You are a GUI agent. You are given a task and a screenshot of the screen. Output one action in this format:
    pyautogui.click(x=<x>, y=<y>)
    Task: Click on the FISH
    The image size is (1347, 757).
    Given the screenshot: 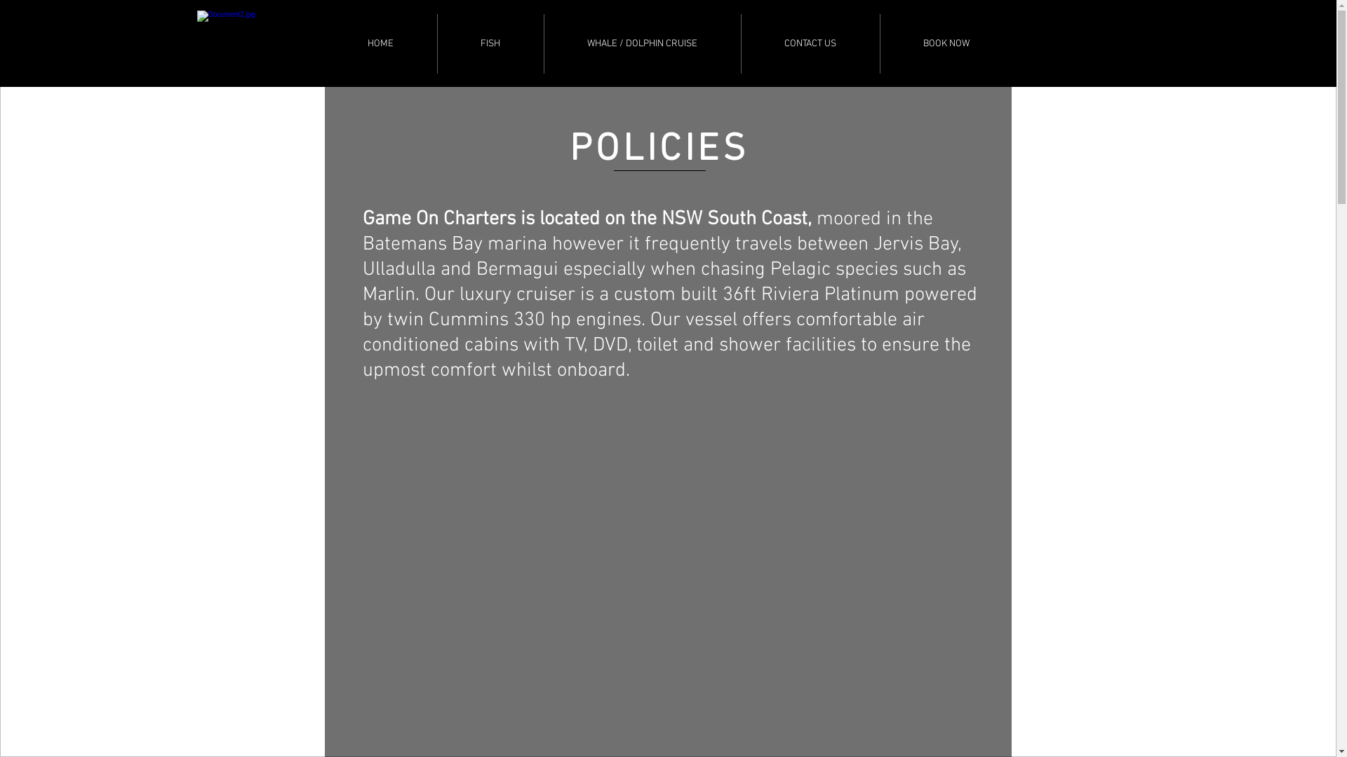 What is the action you would take?
    pyautogui.click(x=491, y=43)
    